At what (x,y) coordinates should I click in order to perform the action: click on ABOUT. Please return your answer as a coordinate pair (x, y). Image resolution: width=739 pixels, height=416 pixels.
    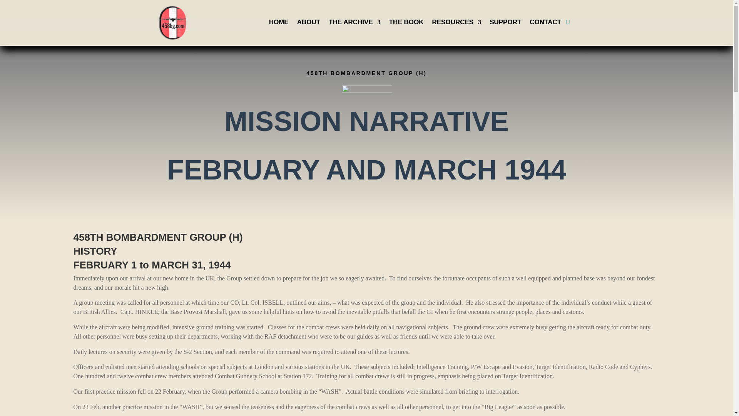
    Looking at the image, I should click on (308, 24).